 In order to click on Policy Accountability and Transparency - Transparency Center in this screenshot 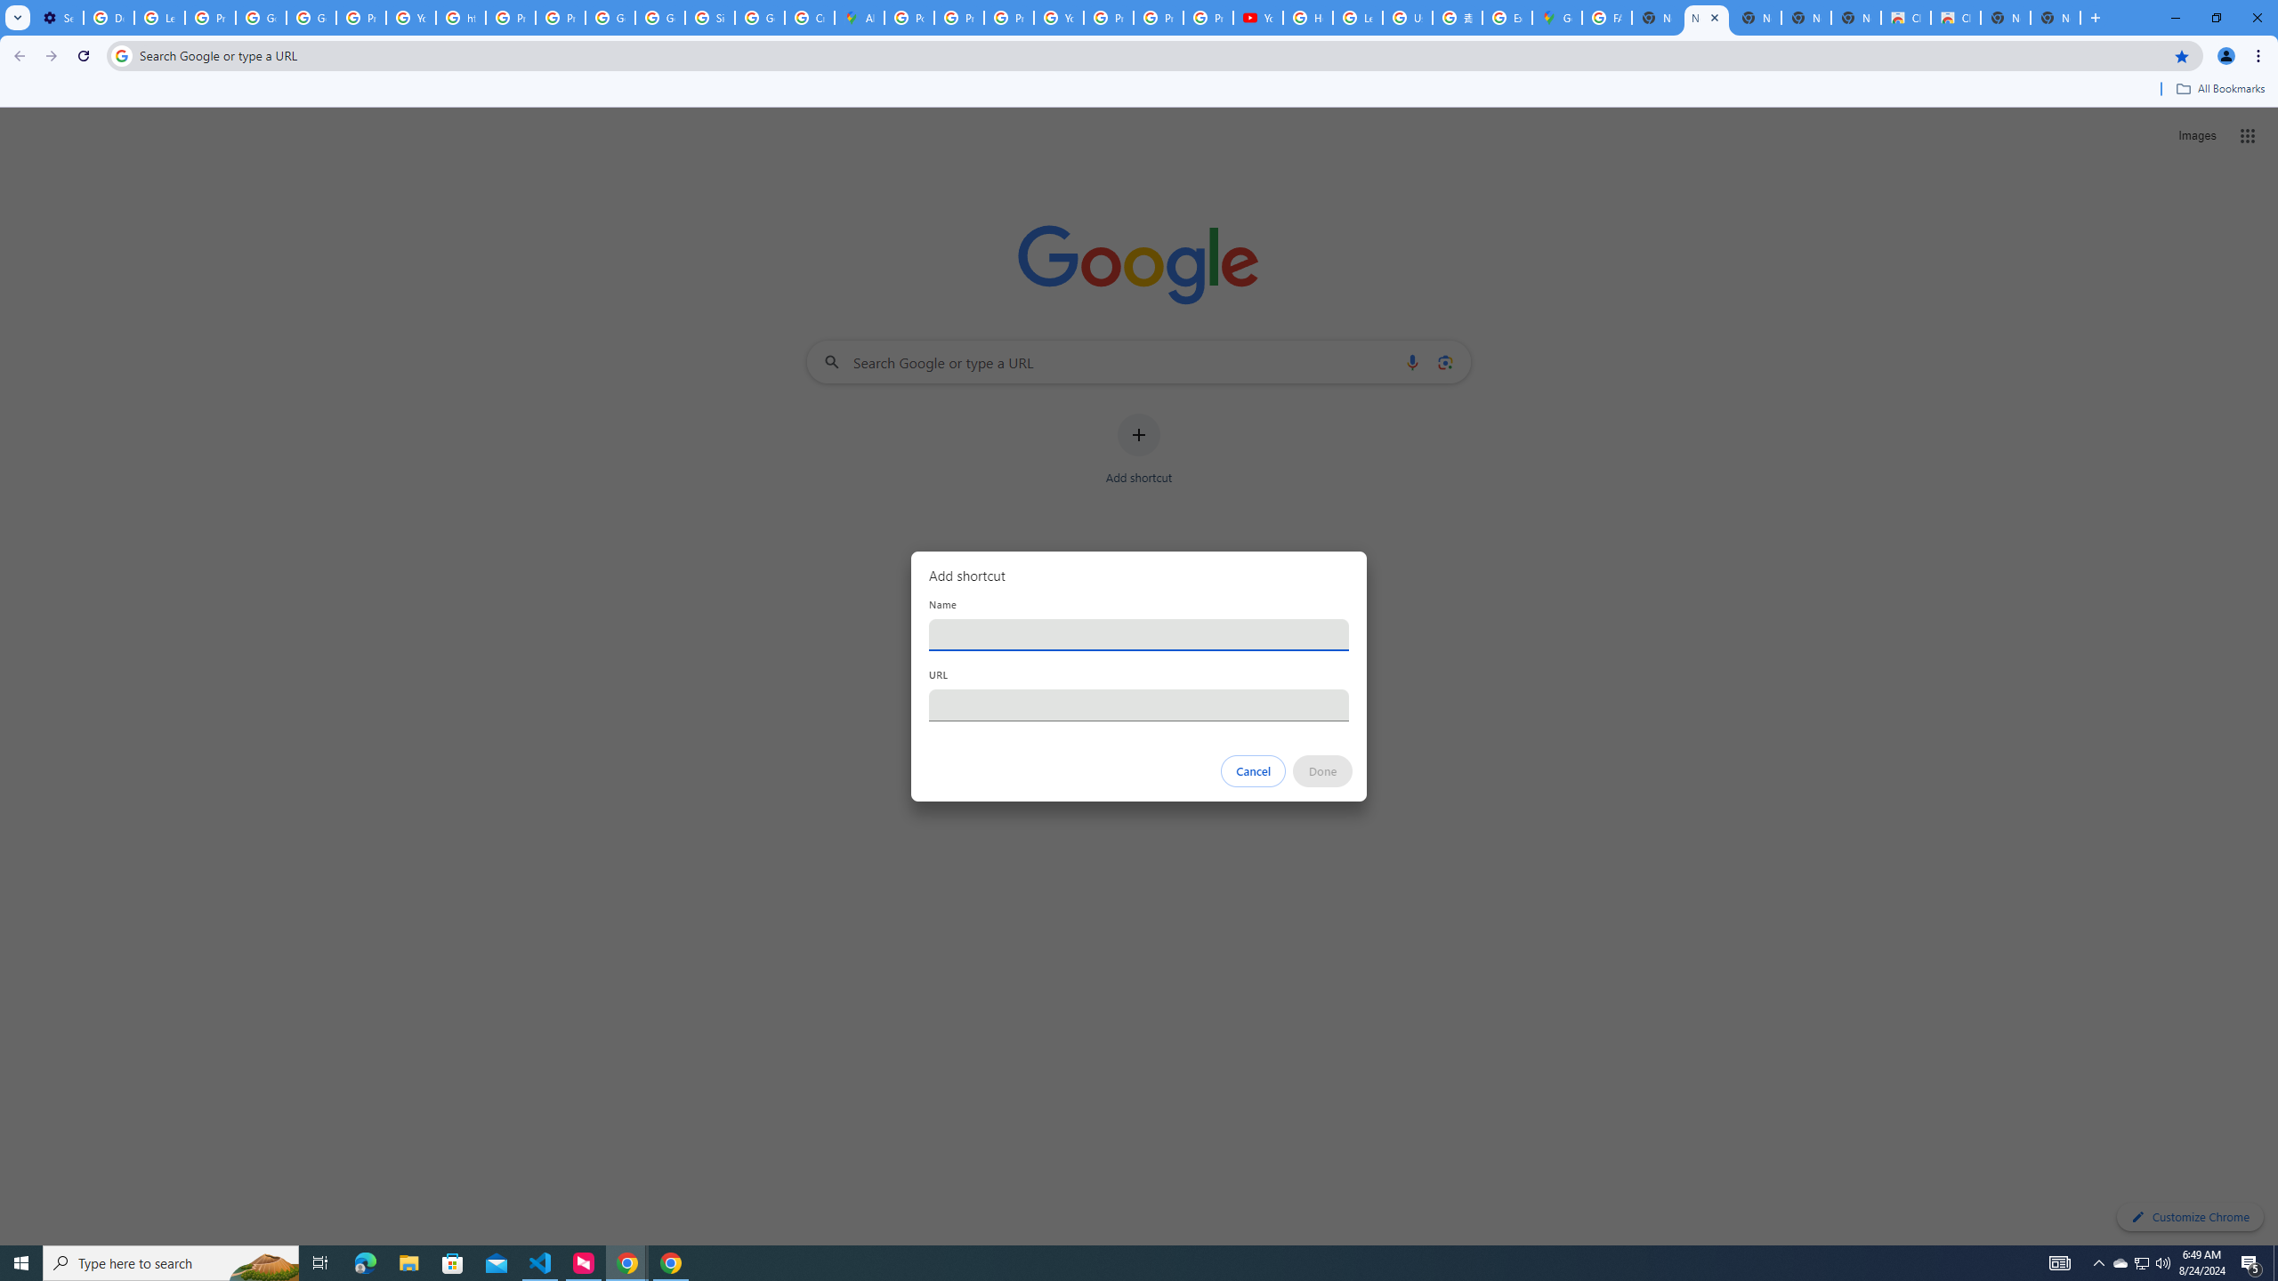, I will do `click(909, 18)`.